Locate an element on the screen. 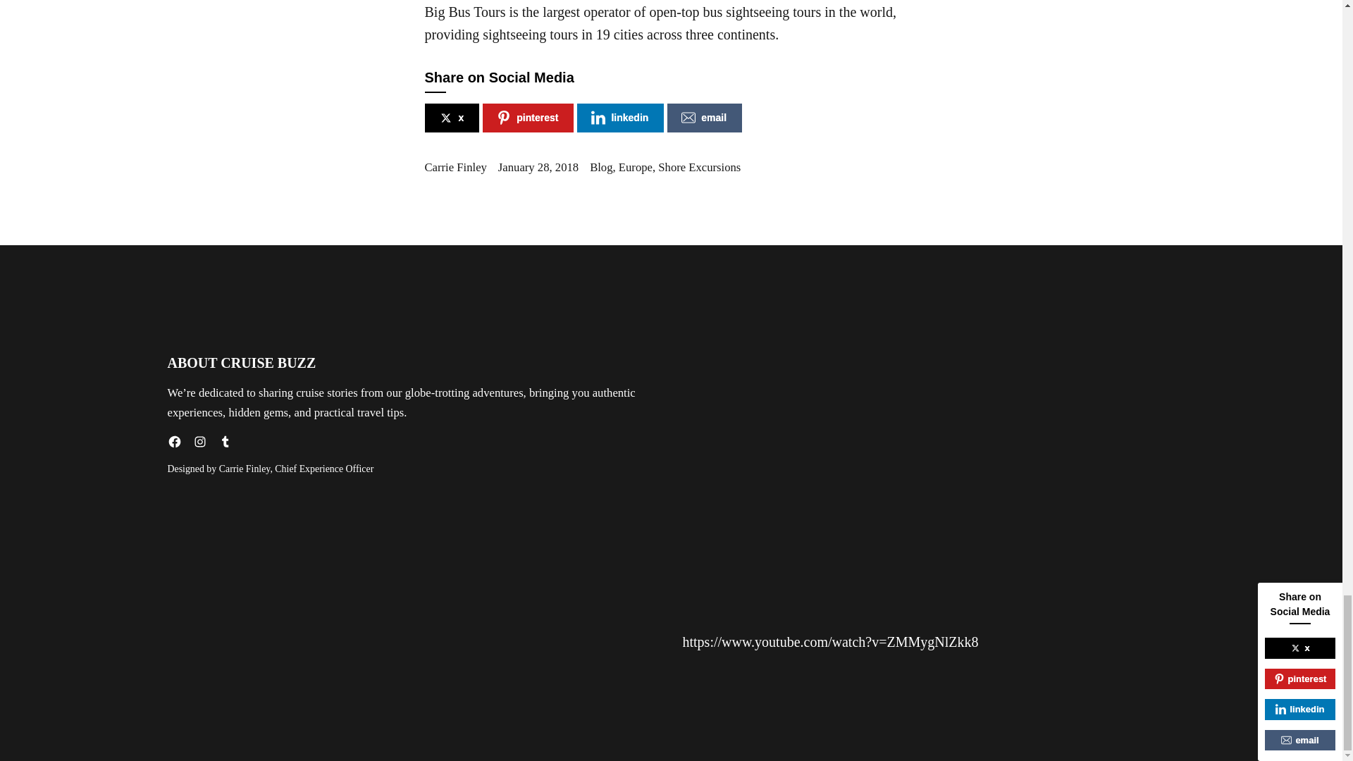 The height and width of the screenshot is (761, 1353). Shore Excursions is located at coordinates (699, 167).